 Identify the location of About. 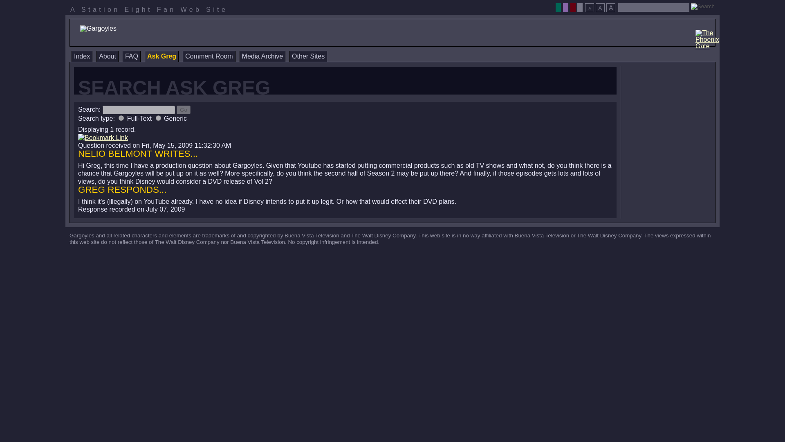
(107, 56).